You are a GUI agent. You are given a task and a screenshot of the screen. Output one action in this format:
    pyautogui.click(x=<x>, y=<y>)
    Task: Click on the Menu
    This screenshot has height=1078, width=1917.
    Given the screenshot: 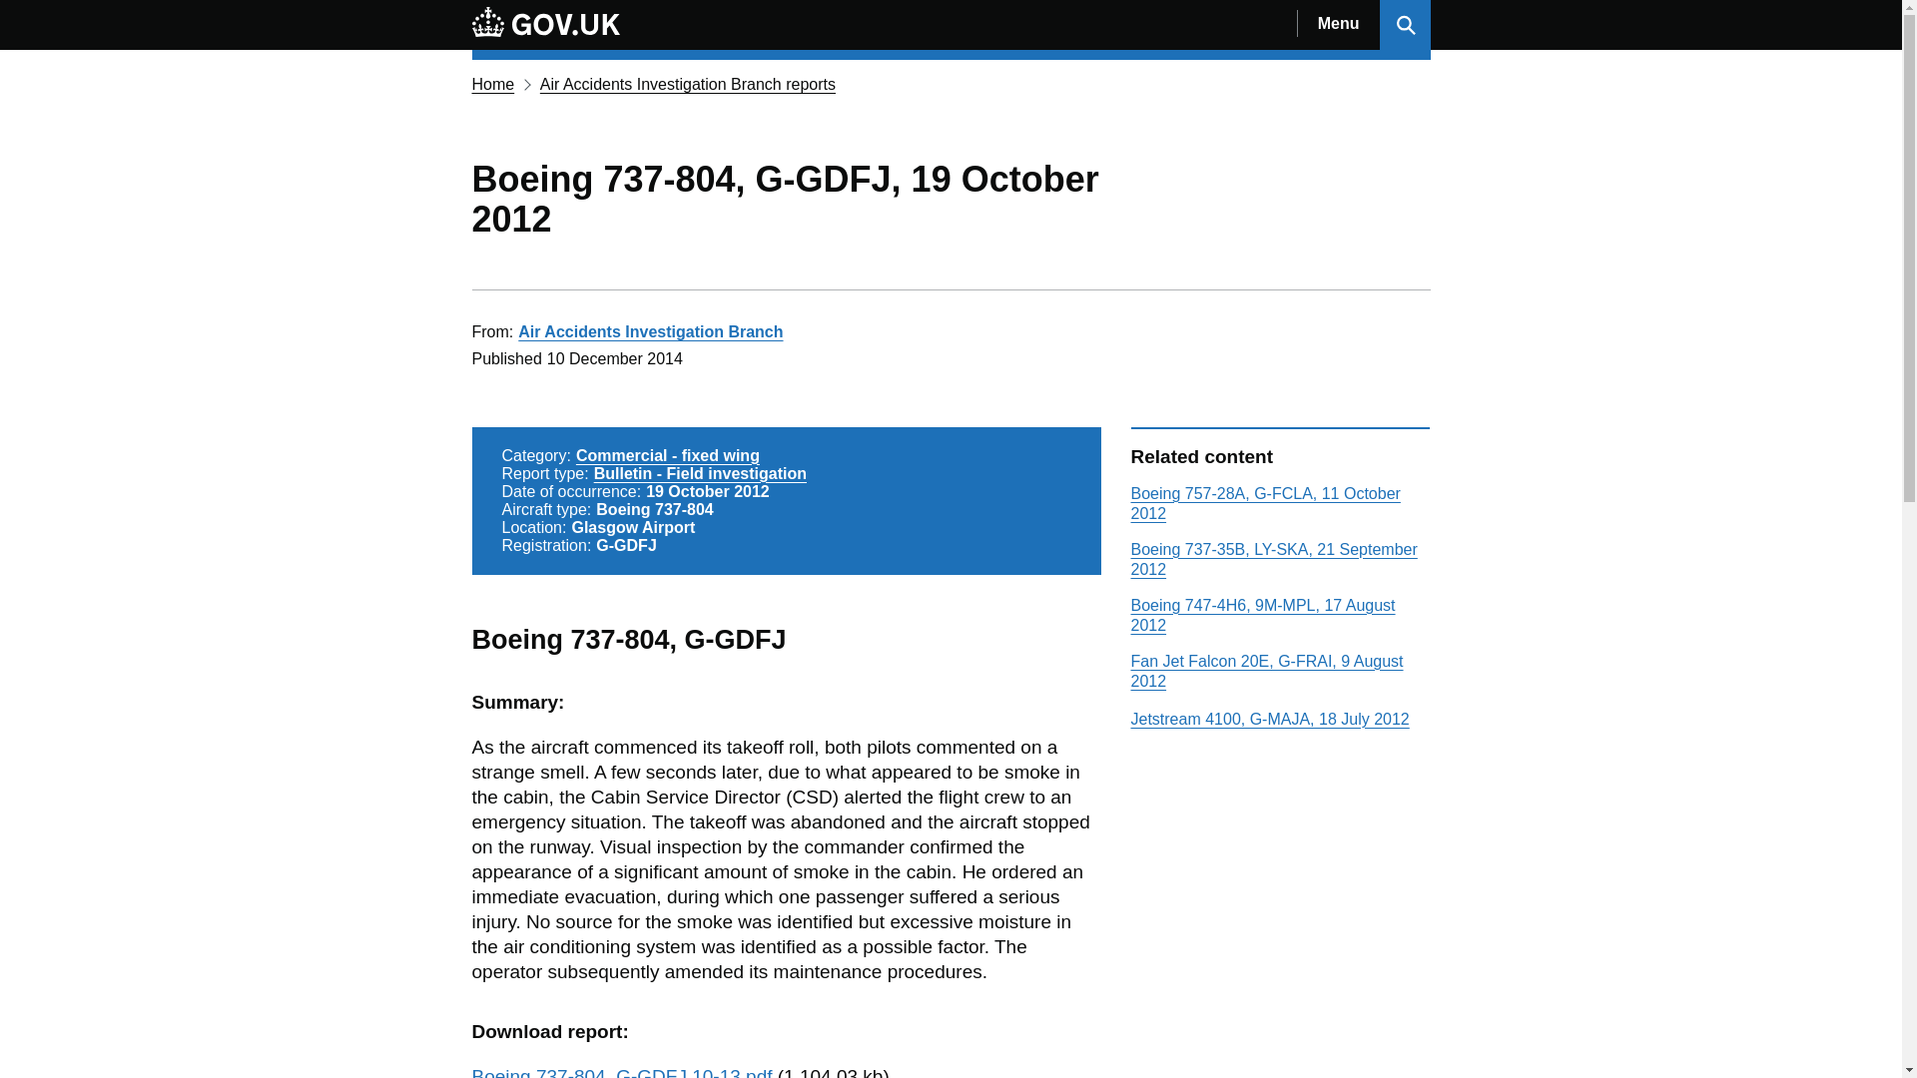 What is the action you would take?
    pyautogui.click(x=1338, y=24)
    